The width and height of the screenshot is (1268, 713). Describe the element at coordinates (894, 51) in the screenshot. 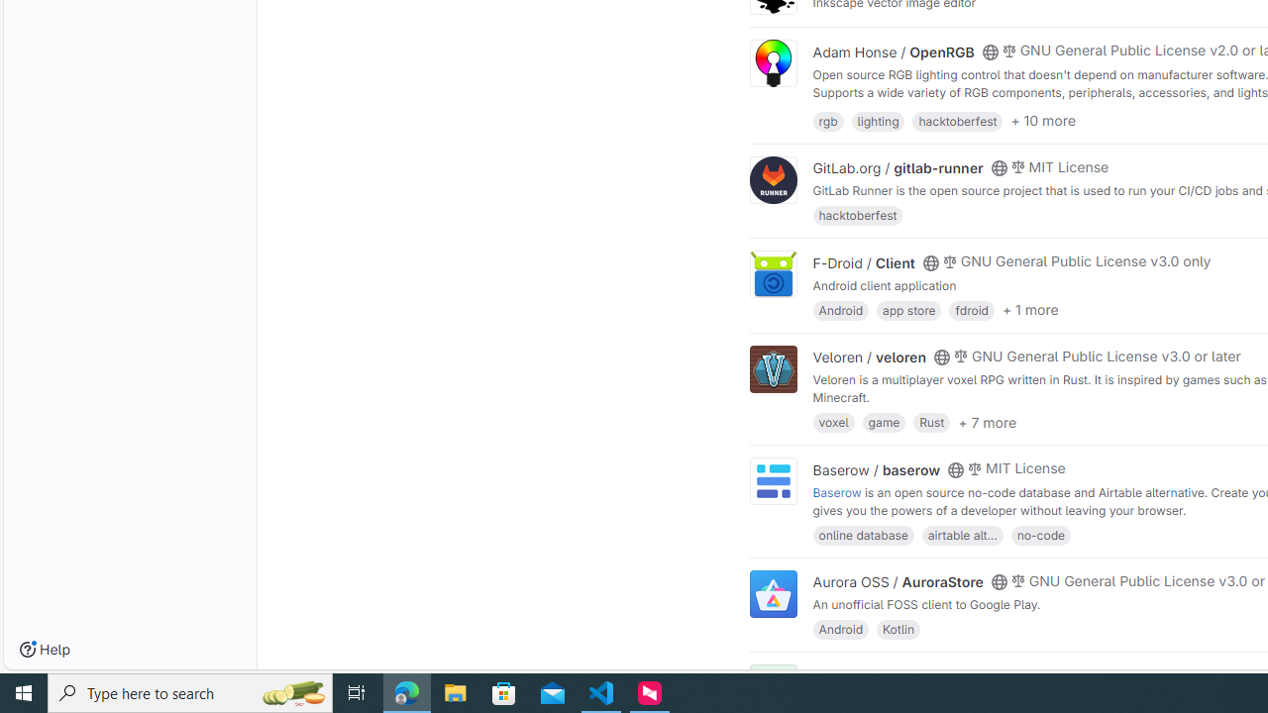

I see `Adam Honse / OpenRGB` at that location.